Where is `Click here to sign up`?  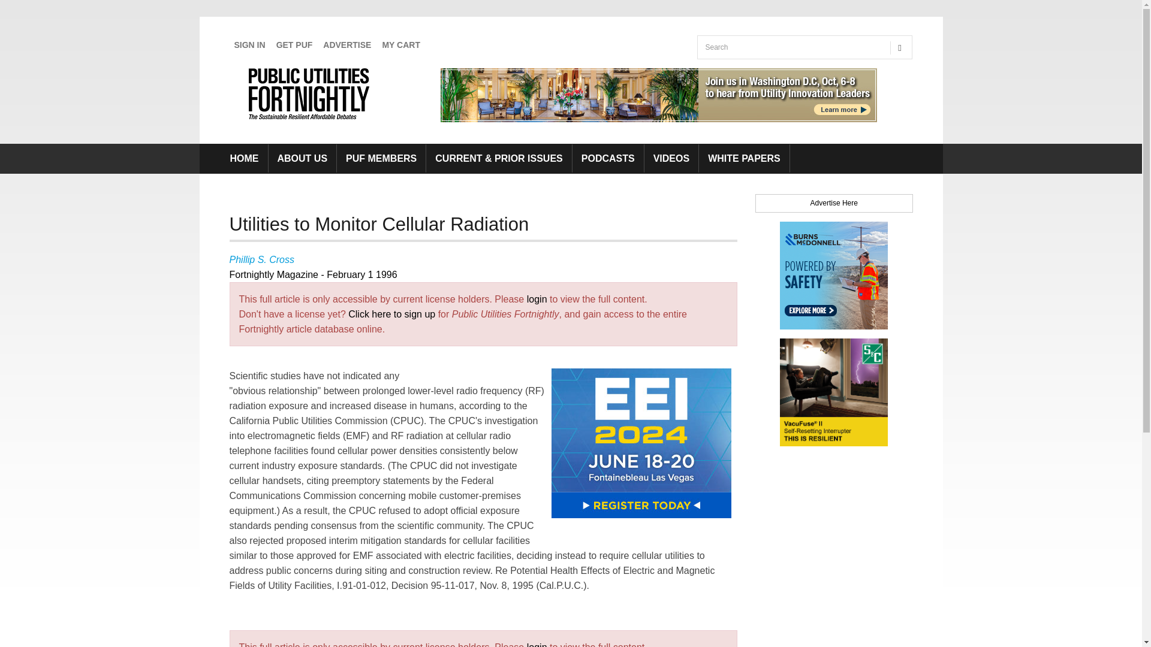 Click here to sign up is located at coordinates (391, 314).